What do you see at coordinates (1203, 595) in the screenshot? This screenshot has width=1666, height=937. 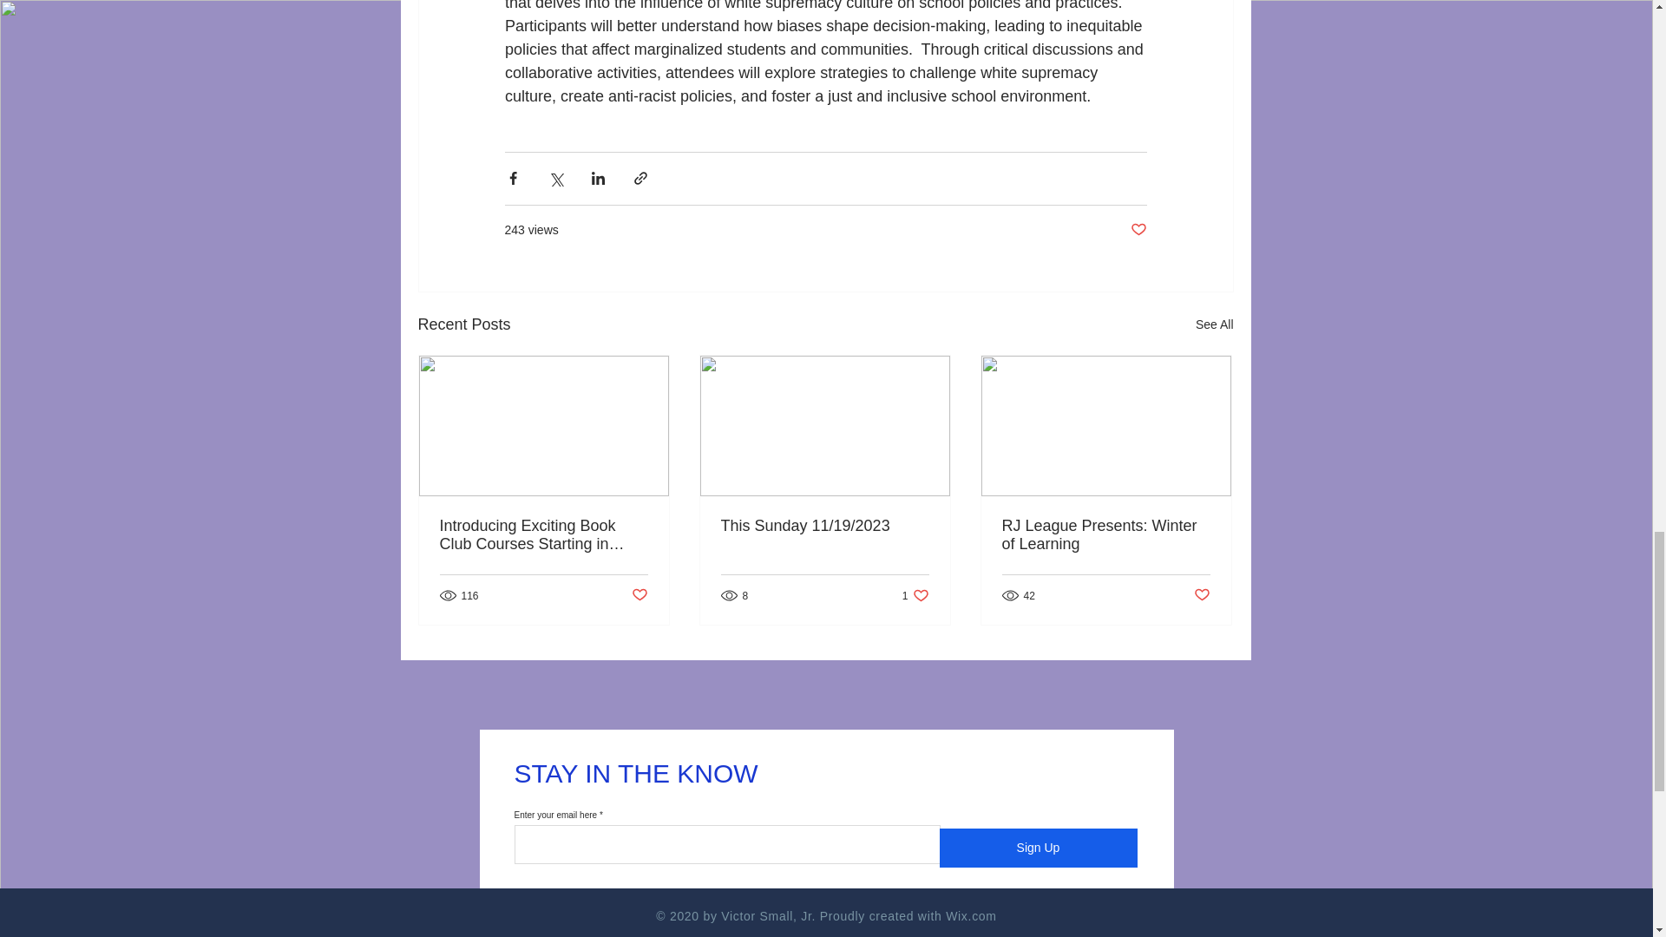 I see `Post not marked as liked` at bounding box center [1203, 595].